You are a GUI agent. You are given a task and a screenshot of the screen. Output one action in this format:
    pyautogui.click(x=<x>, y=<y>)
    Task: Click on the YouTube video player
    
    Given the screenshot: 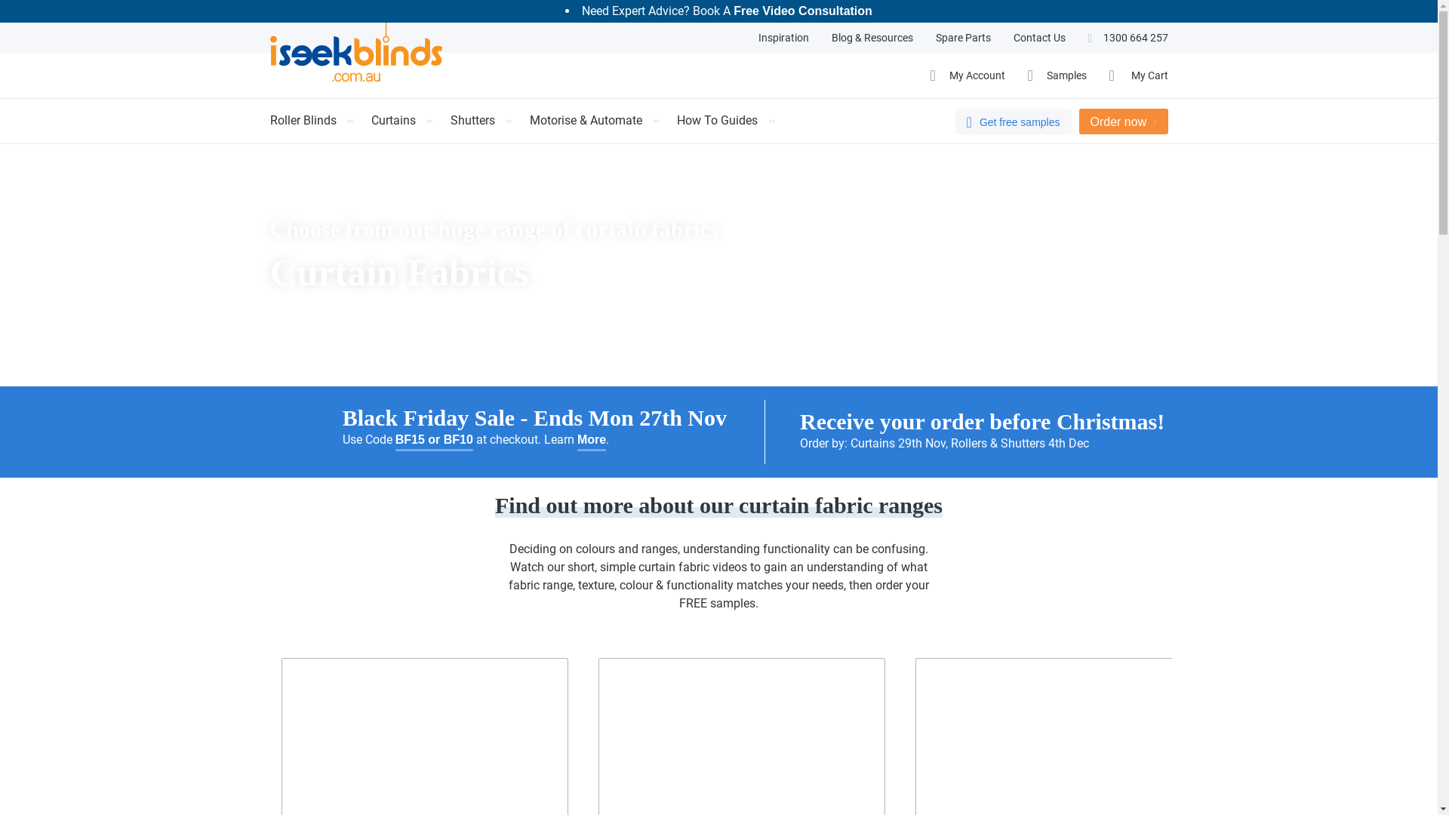 What is the action you would take?
    pyautogui.click(x=1058, y=737)
    